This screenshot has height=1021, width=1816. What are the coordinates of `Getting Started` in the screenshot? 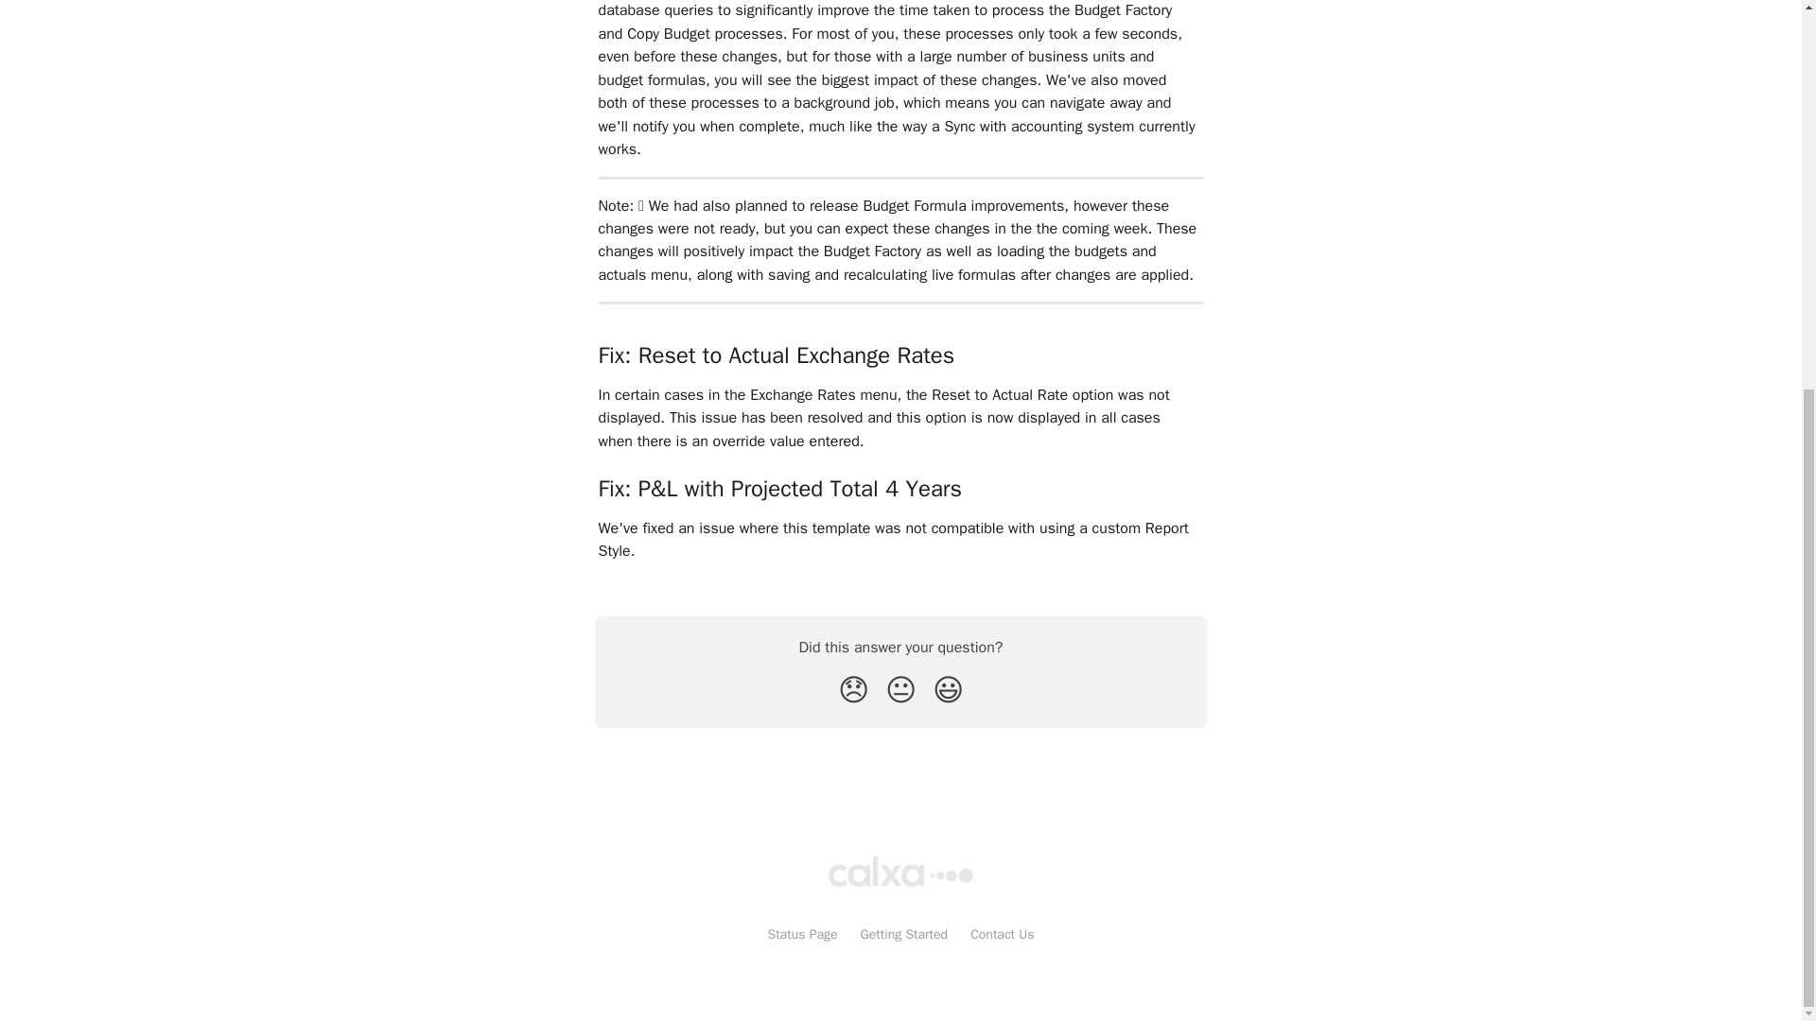 It's located at (904, 934).